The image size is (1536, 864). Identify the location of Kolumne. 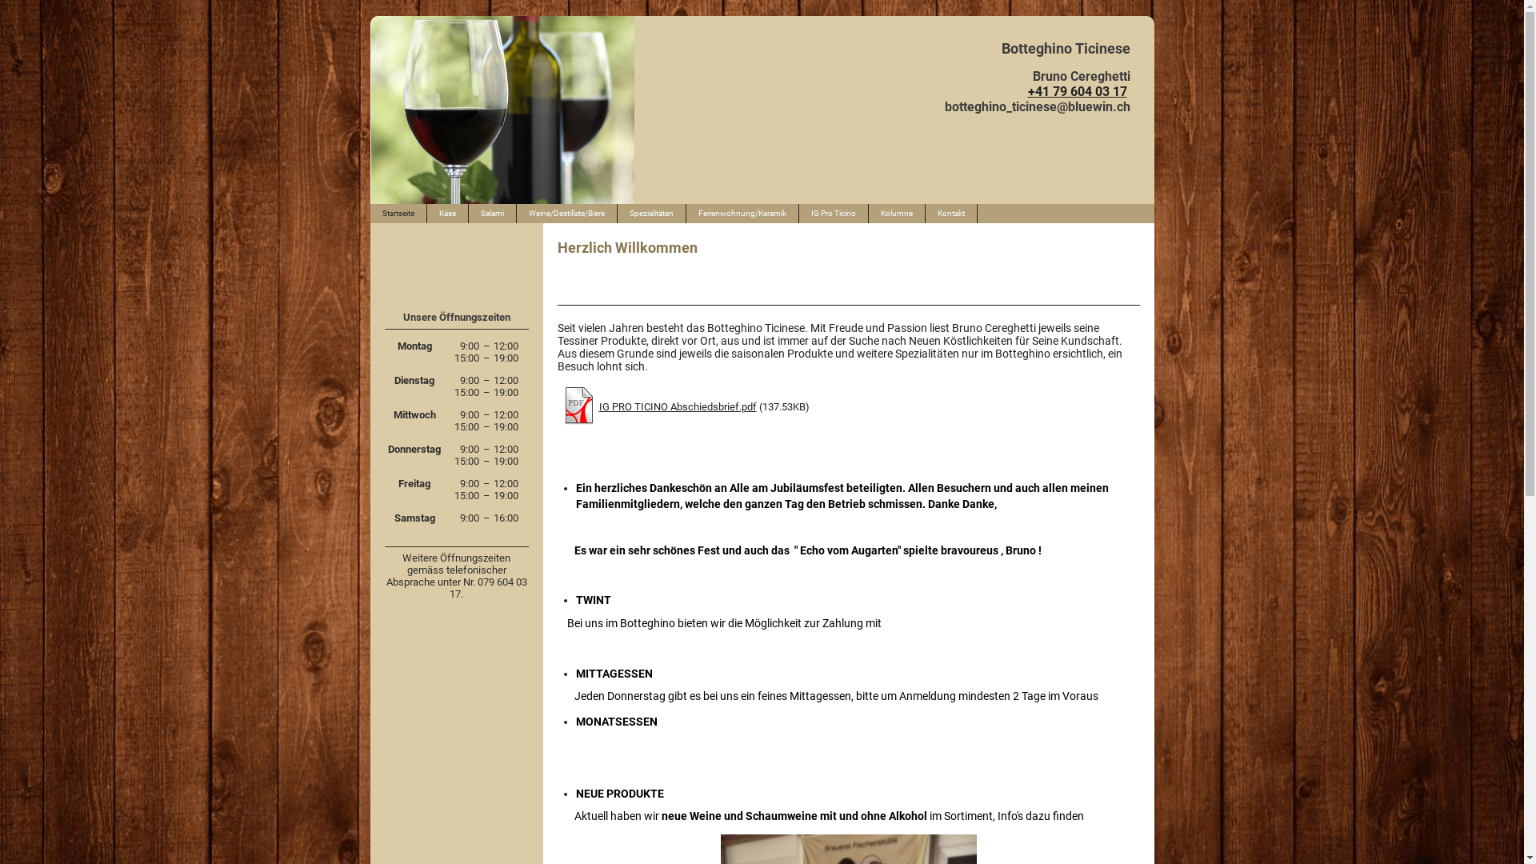
(898, 214).